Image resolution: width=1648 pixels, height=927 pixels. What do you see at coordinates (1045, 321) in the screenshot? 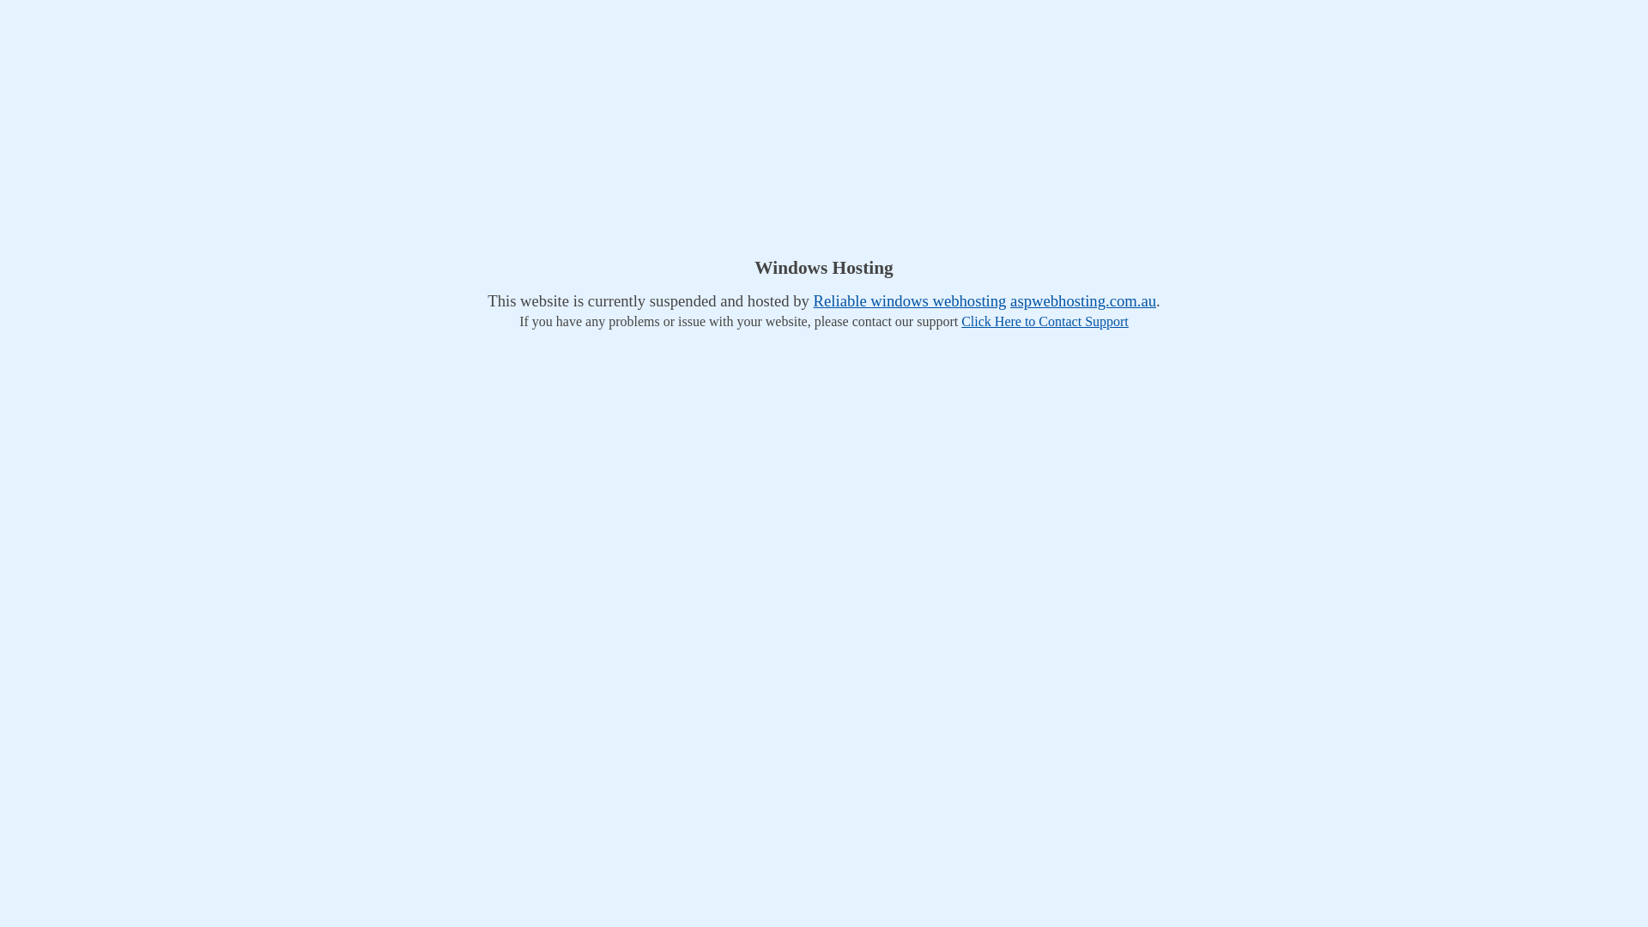
I see `Click Here to Contact Support` at bounding box center [1045, 321].